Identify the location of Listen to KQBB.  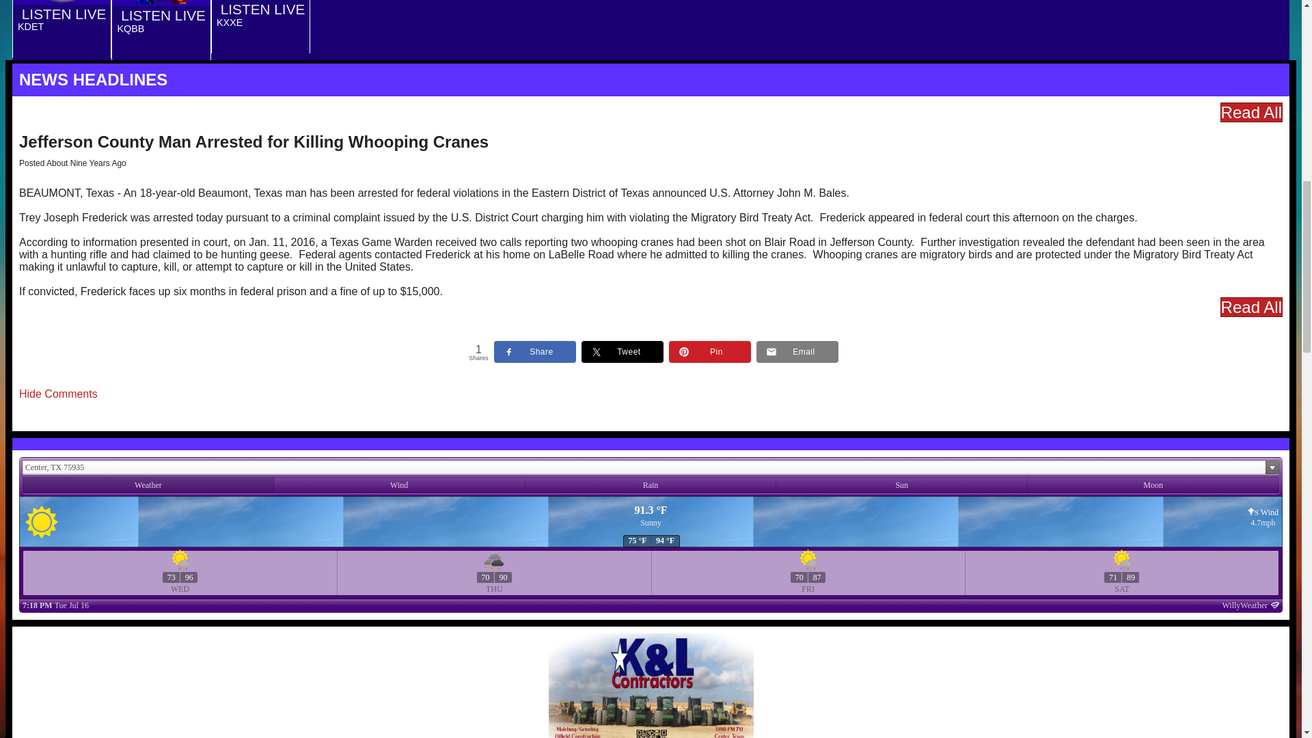
(160, 15).